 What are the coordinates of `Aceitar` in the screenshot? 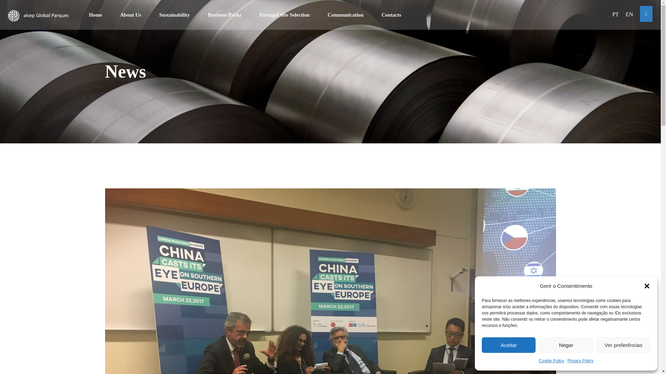 It's located at (509, 345).